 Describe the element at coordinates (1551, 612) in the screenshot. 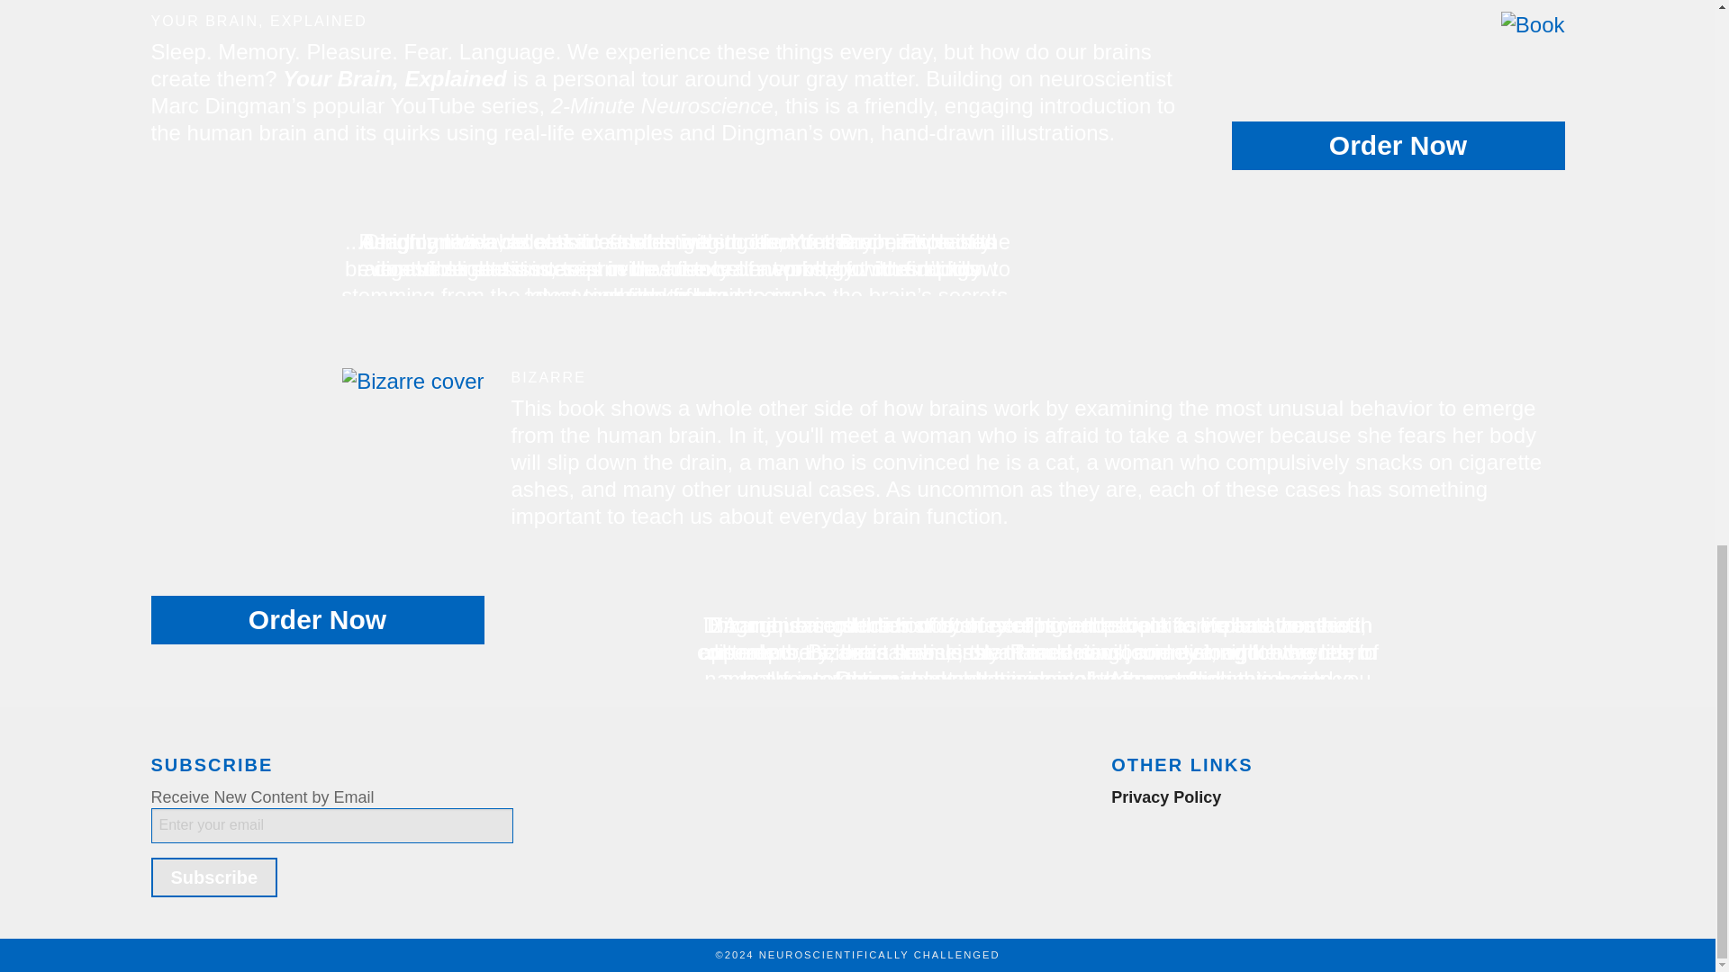

I see `Next Slide` at that location.